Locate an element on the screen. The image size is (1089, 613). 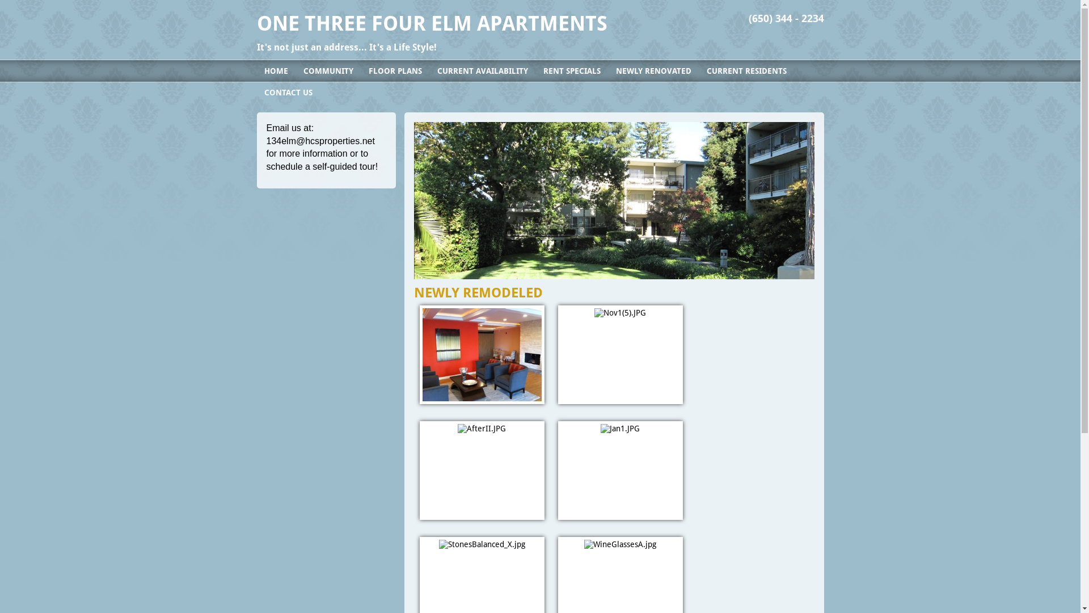
RENT SPECIALS is located at coordinates (572, 71).